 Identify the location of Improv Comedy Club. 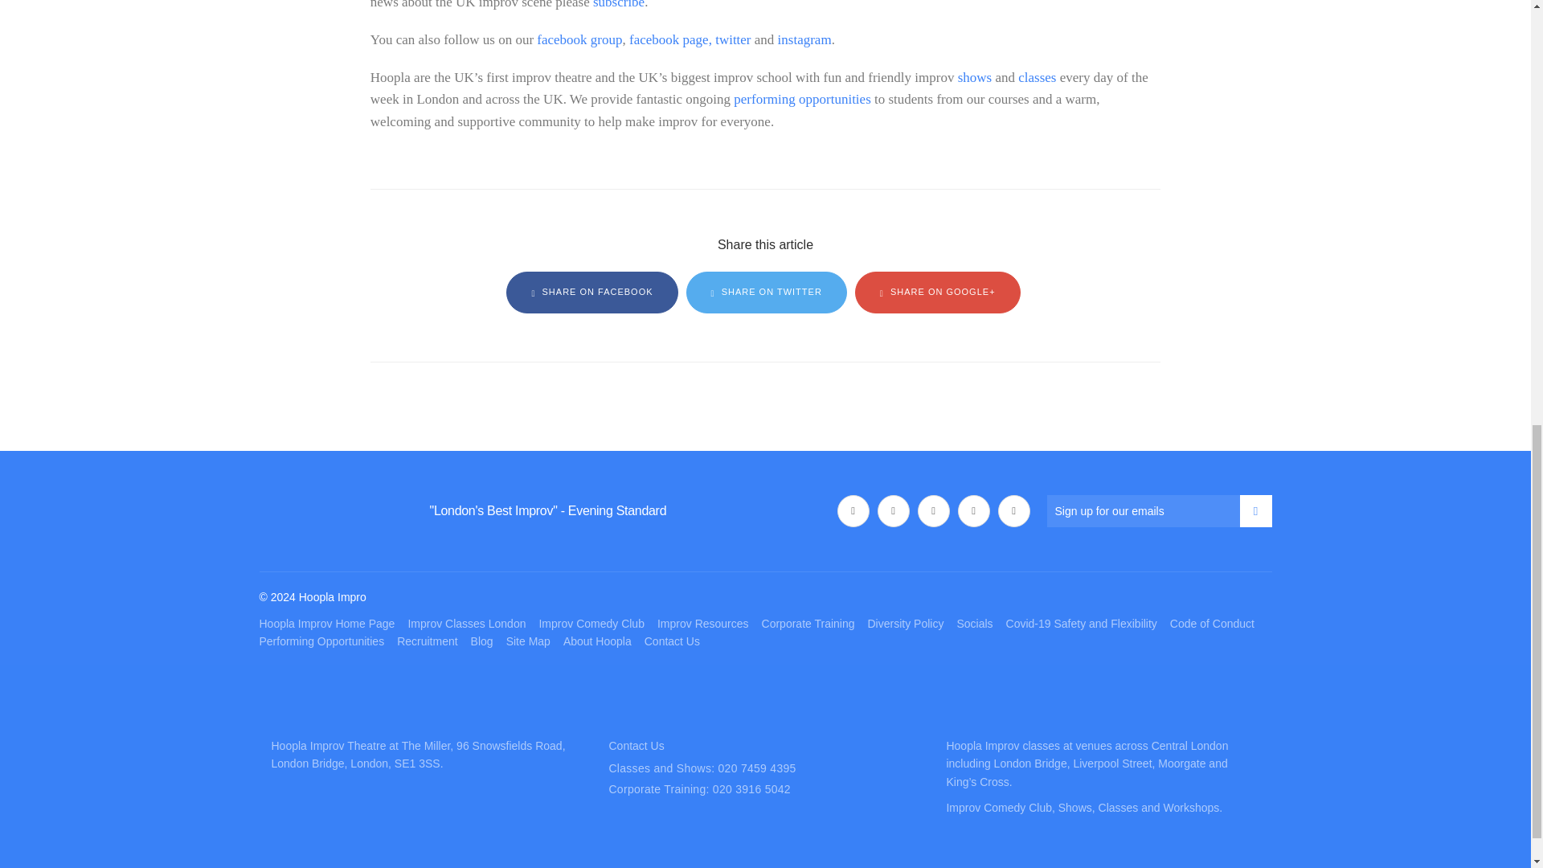
(591, 624).